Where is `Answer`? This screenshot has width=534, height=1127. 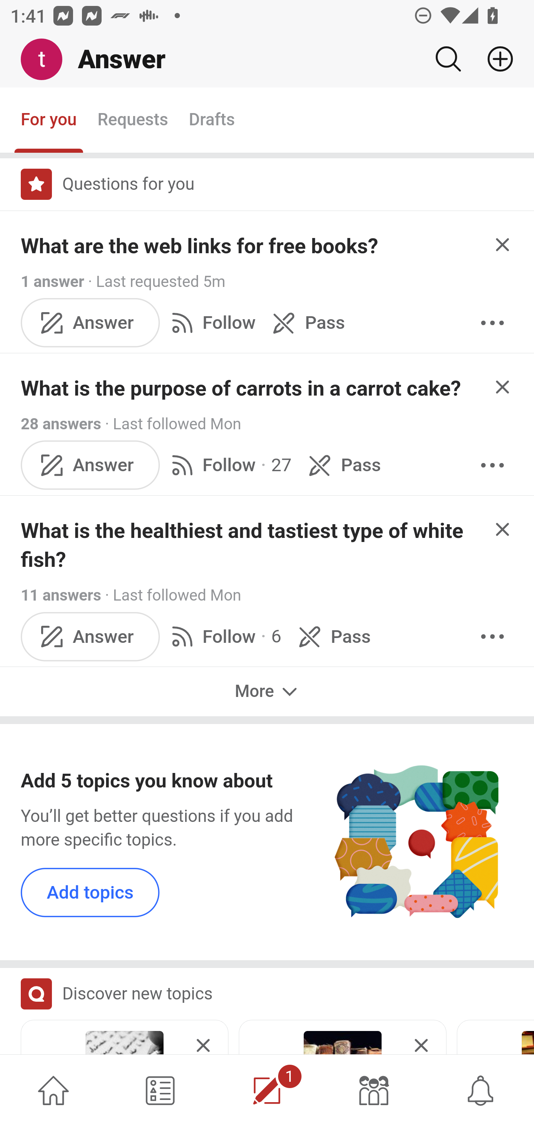
Answer is located at coordinates (90, 323).